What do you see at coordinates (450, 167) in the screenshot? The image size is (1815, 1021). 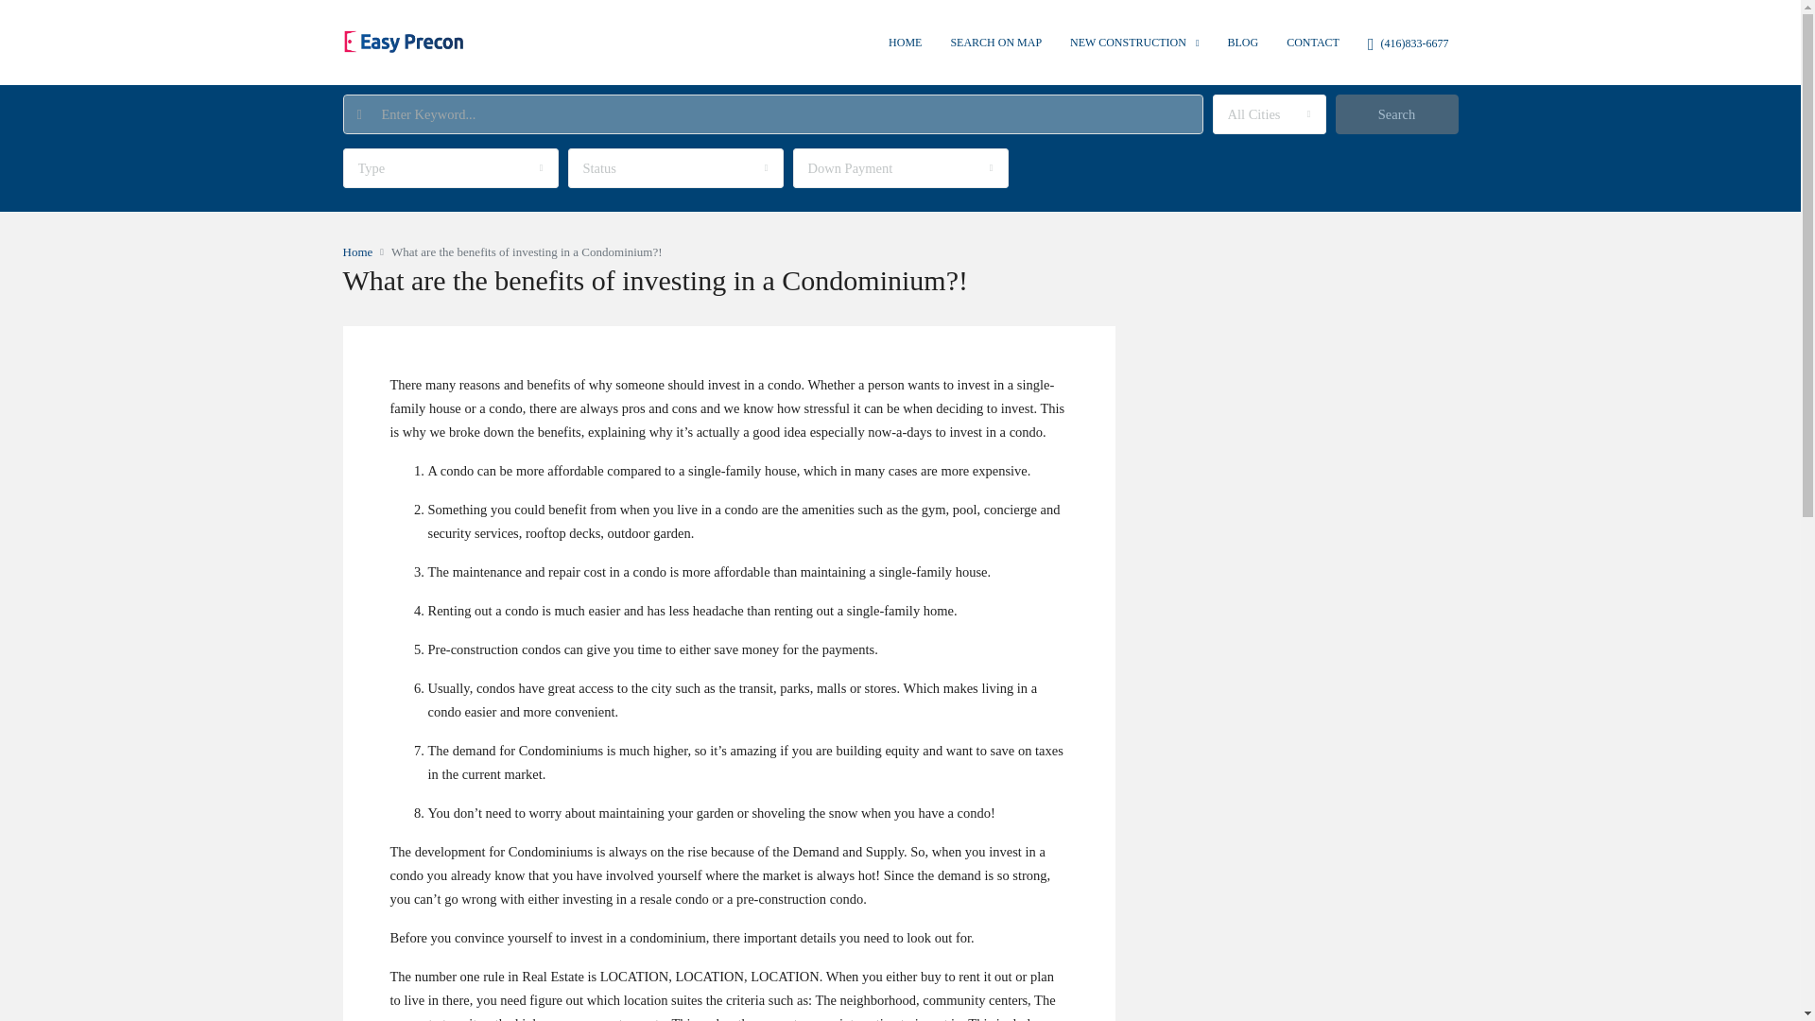 I see `Type` at bounding box center [450, 167].